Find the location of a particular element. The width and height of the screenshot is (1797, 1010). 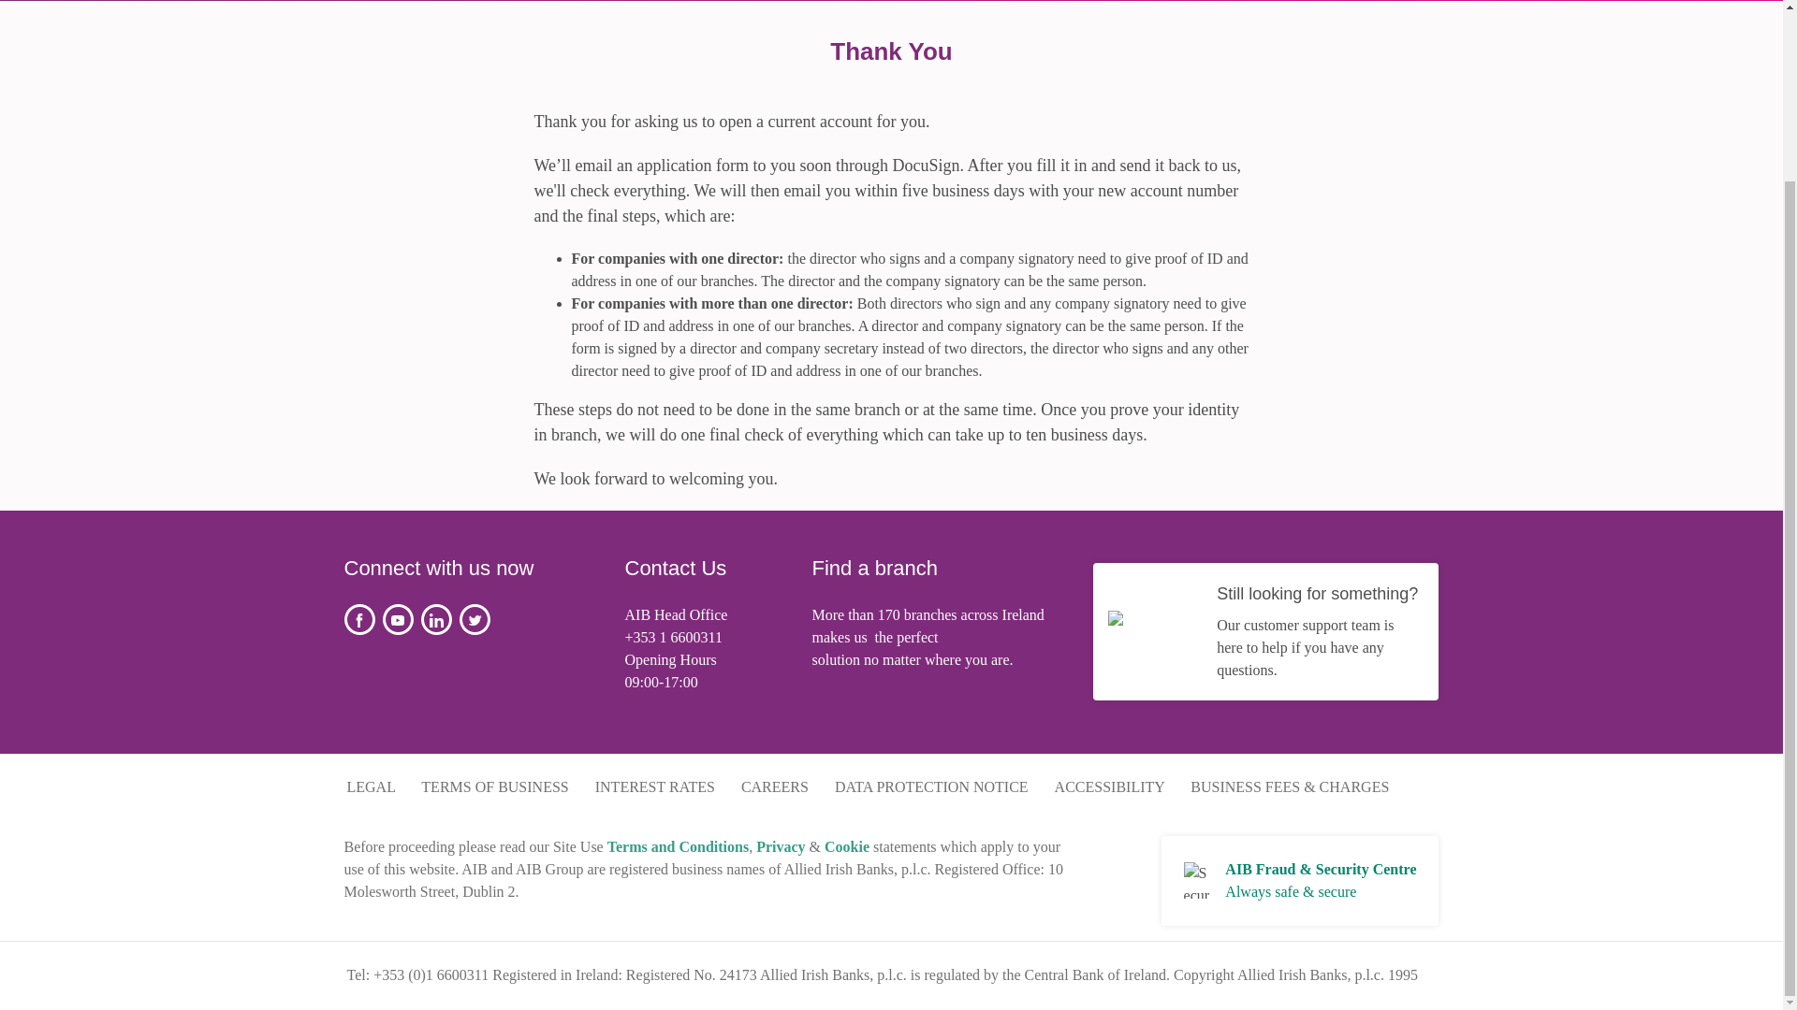

AIB Privacy Statement is located at coordinates (781, 846).